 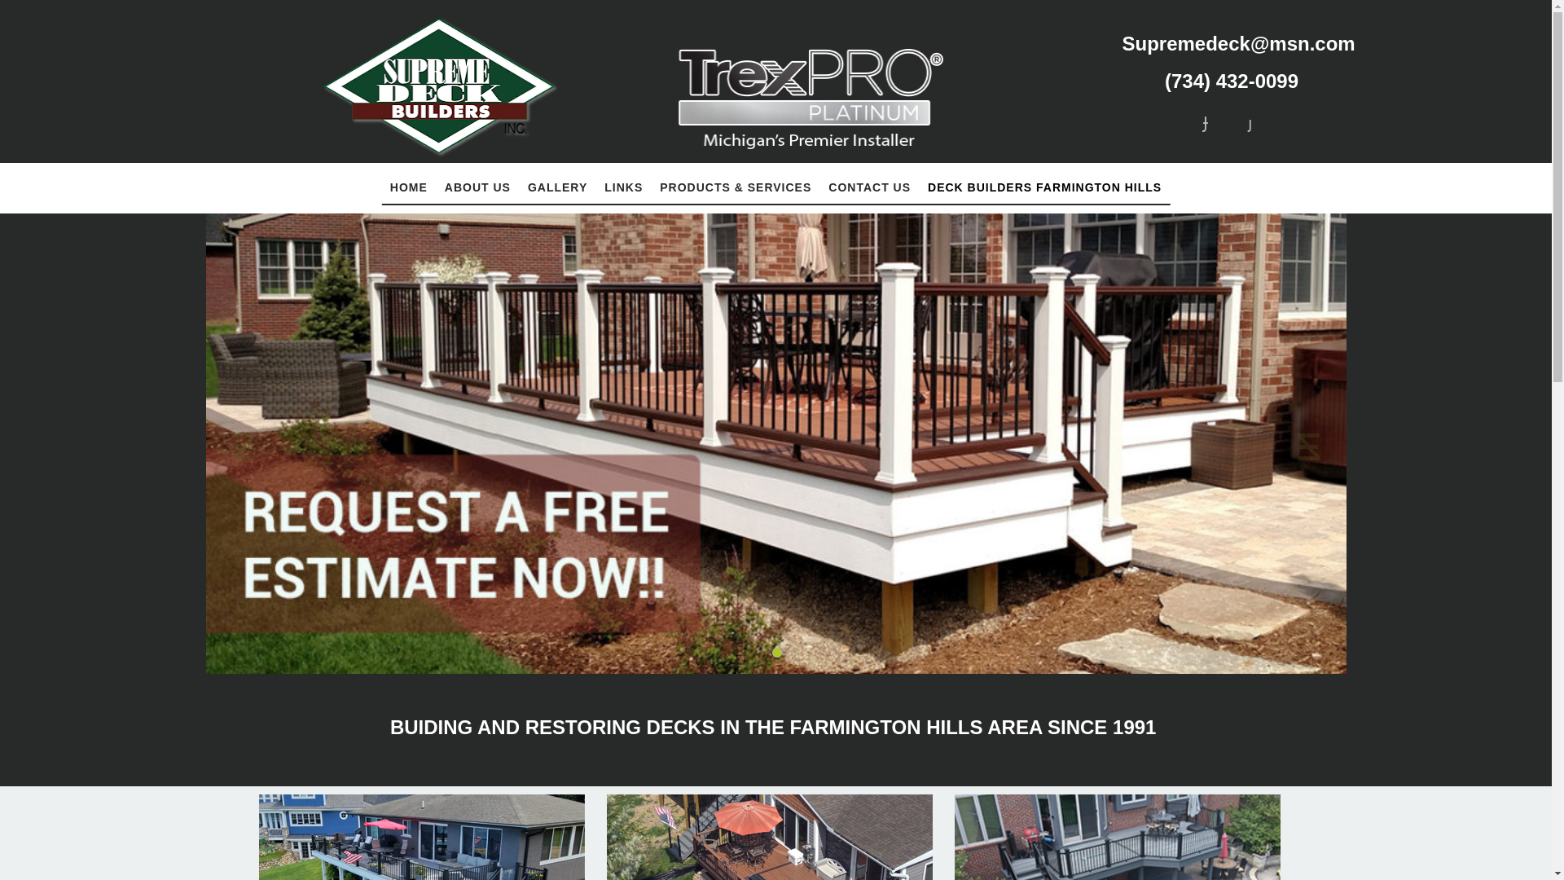 What do you see at coordinates (624, 187) in the screenshot?
I see `LINKS` at bounding box center [624, 187].